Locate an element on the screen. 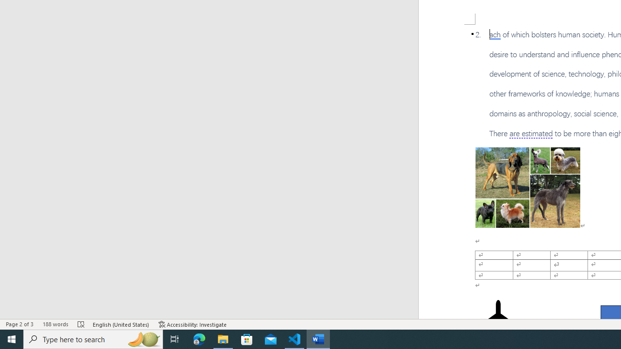 This screenshot has height=349, width=621. Spelling and Grammar Check Errors is located at coordinates (82, 324).